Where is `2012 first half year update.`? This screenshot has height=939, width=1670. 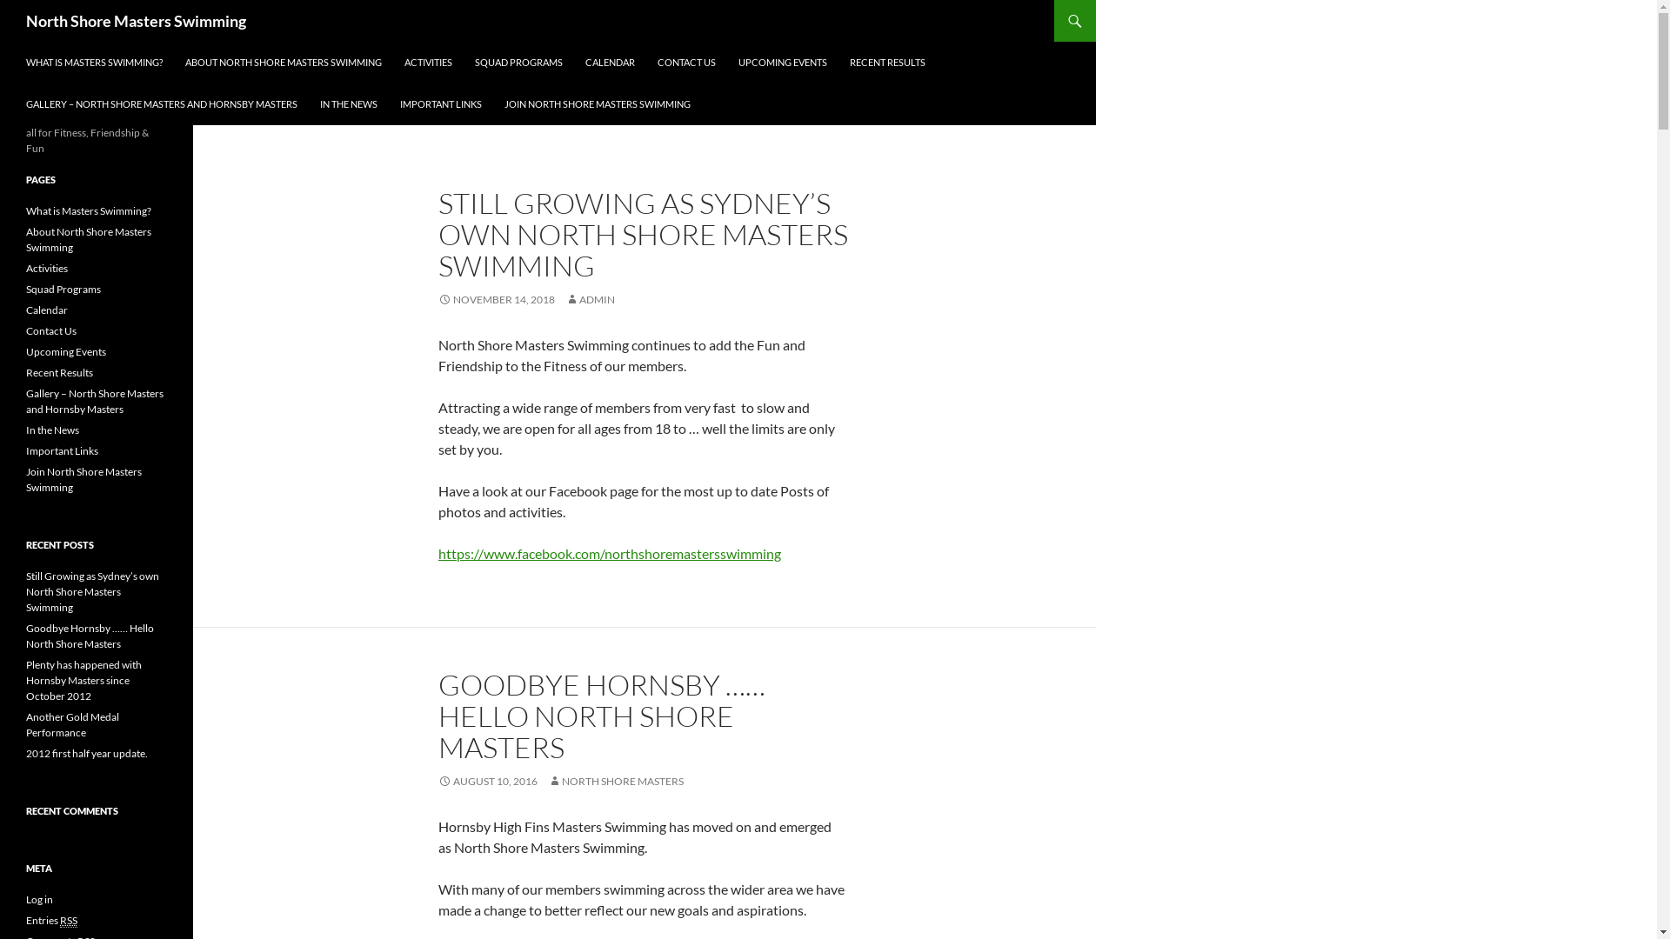 2012 first half year update. is located at coordinates (87, 753).